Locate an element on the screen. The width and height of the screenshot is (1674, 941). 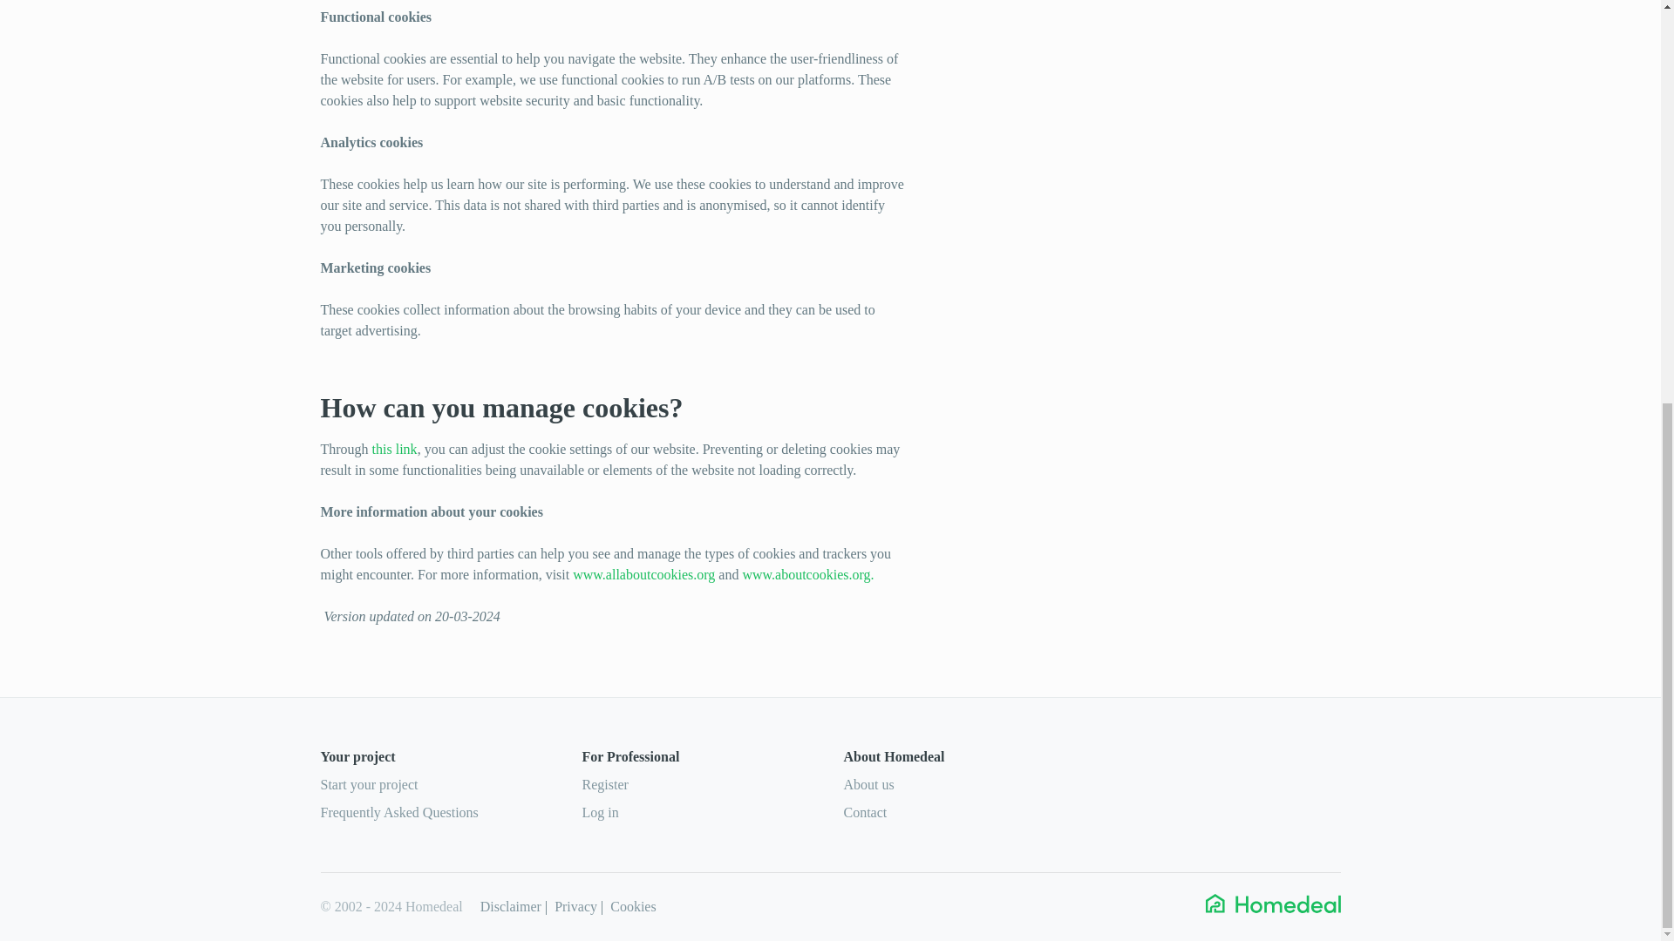
Contact is located at coordinates (865, 812).